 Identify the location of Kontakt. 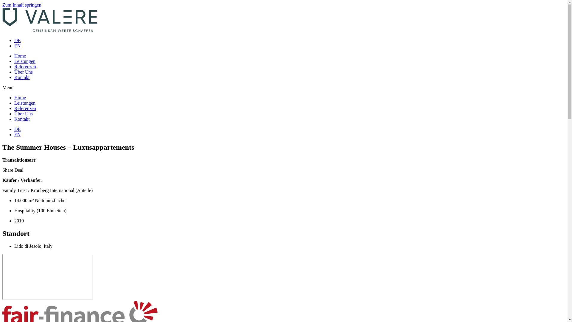
(22, 119).